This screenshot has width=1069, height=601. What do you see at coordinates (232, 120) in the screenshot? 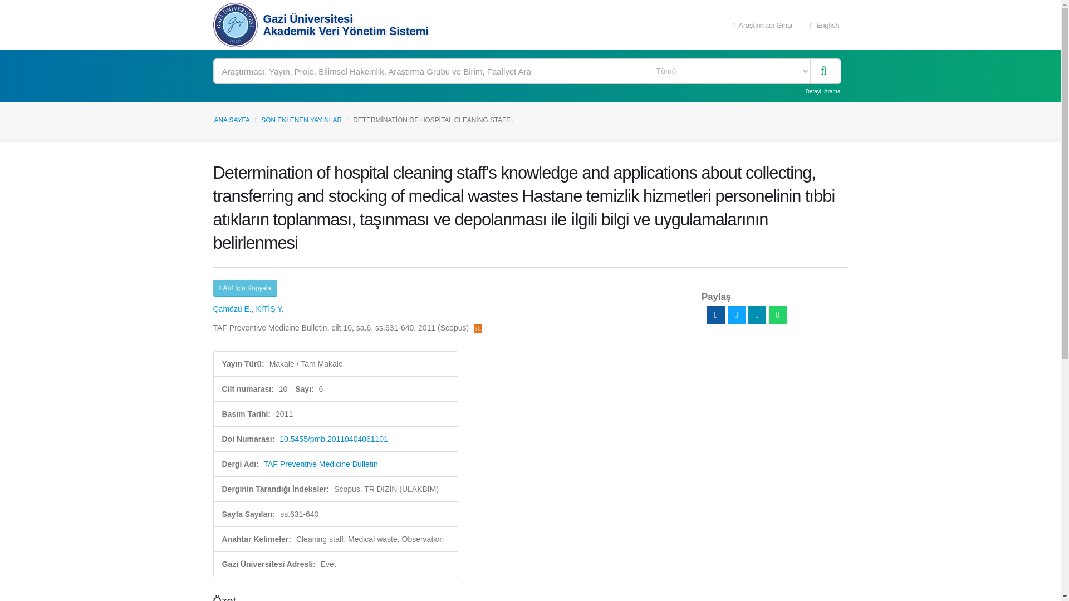
I see `ANA SAYFA` at bounding box center [232, 120].